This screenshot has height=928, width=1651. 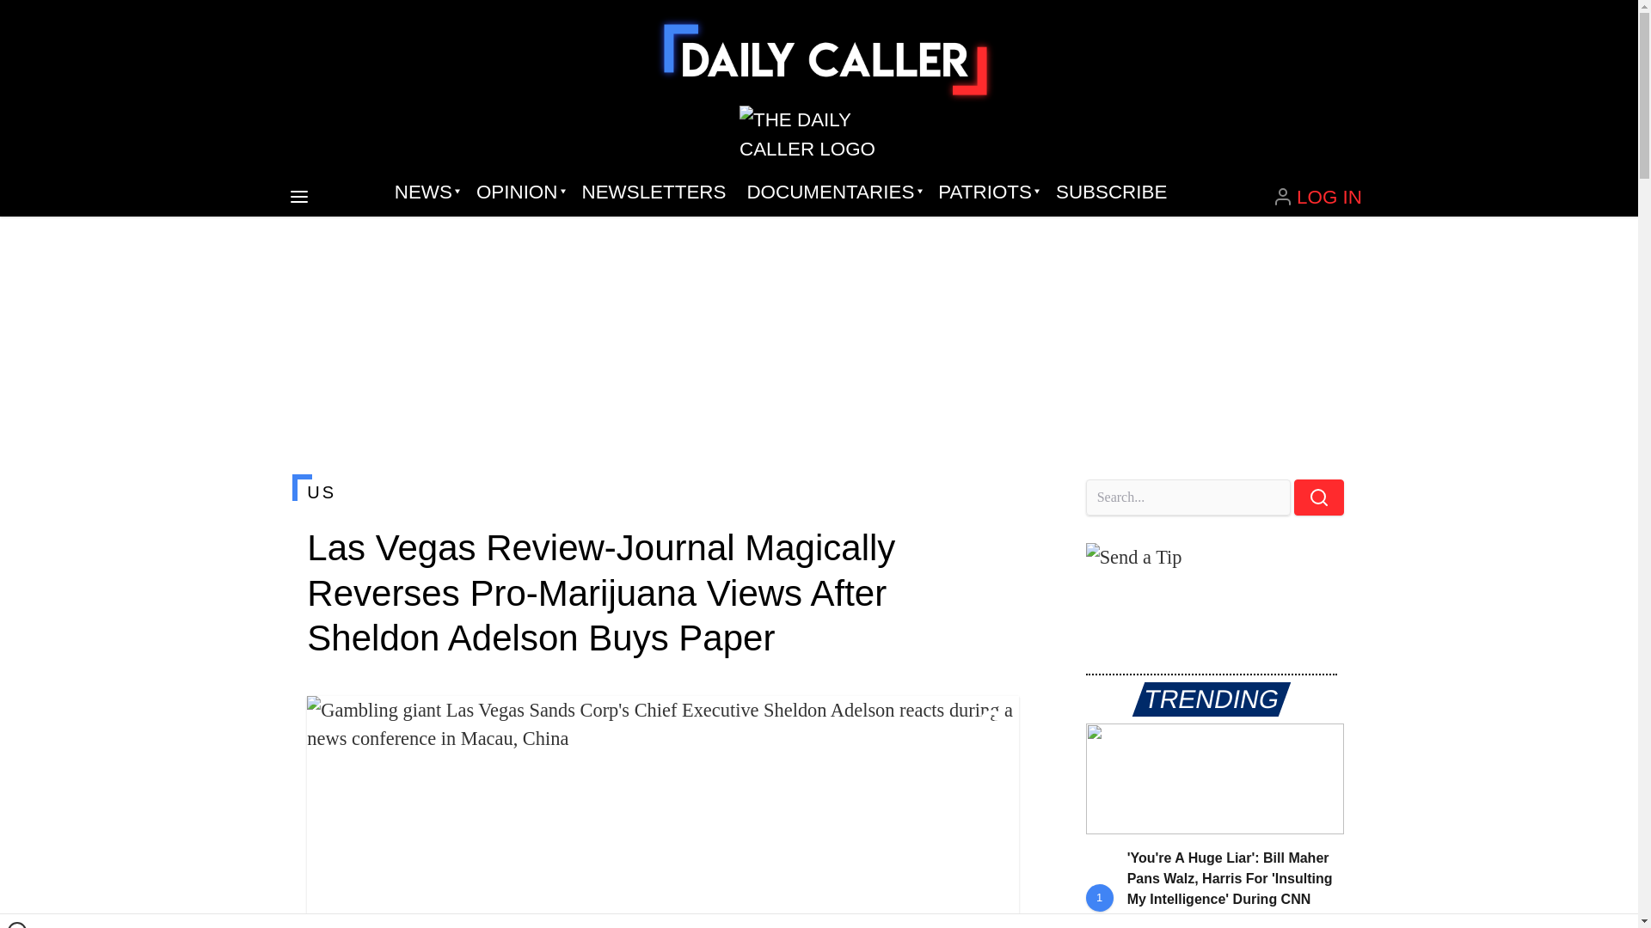 What do you see at coordinates (992, 723) in the screenshot?
I see `Toggle fullscreen` at bounding box center [992, 723].